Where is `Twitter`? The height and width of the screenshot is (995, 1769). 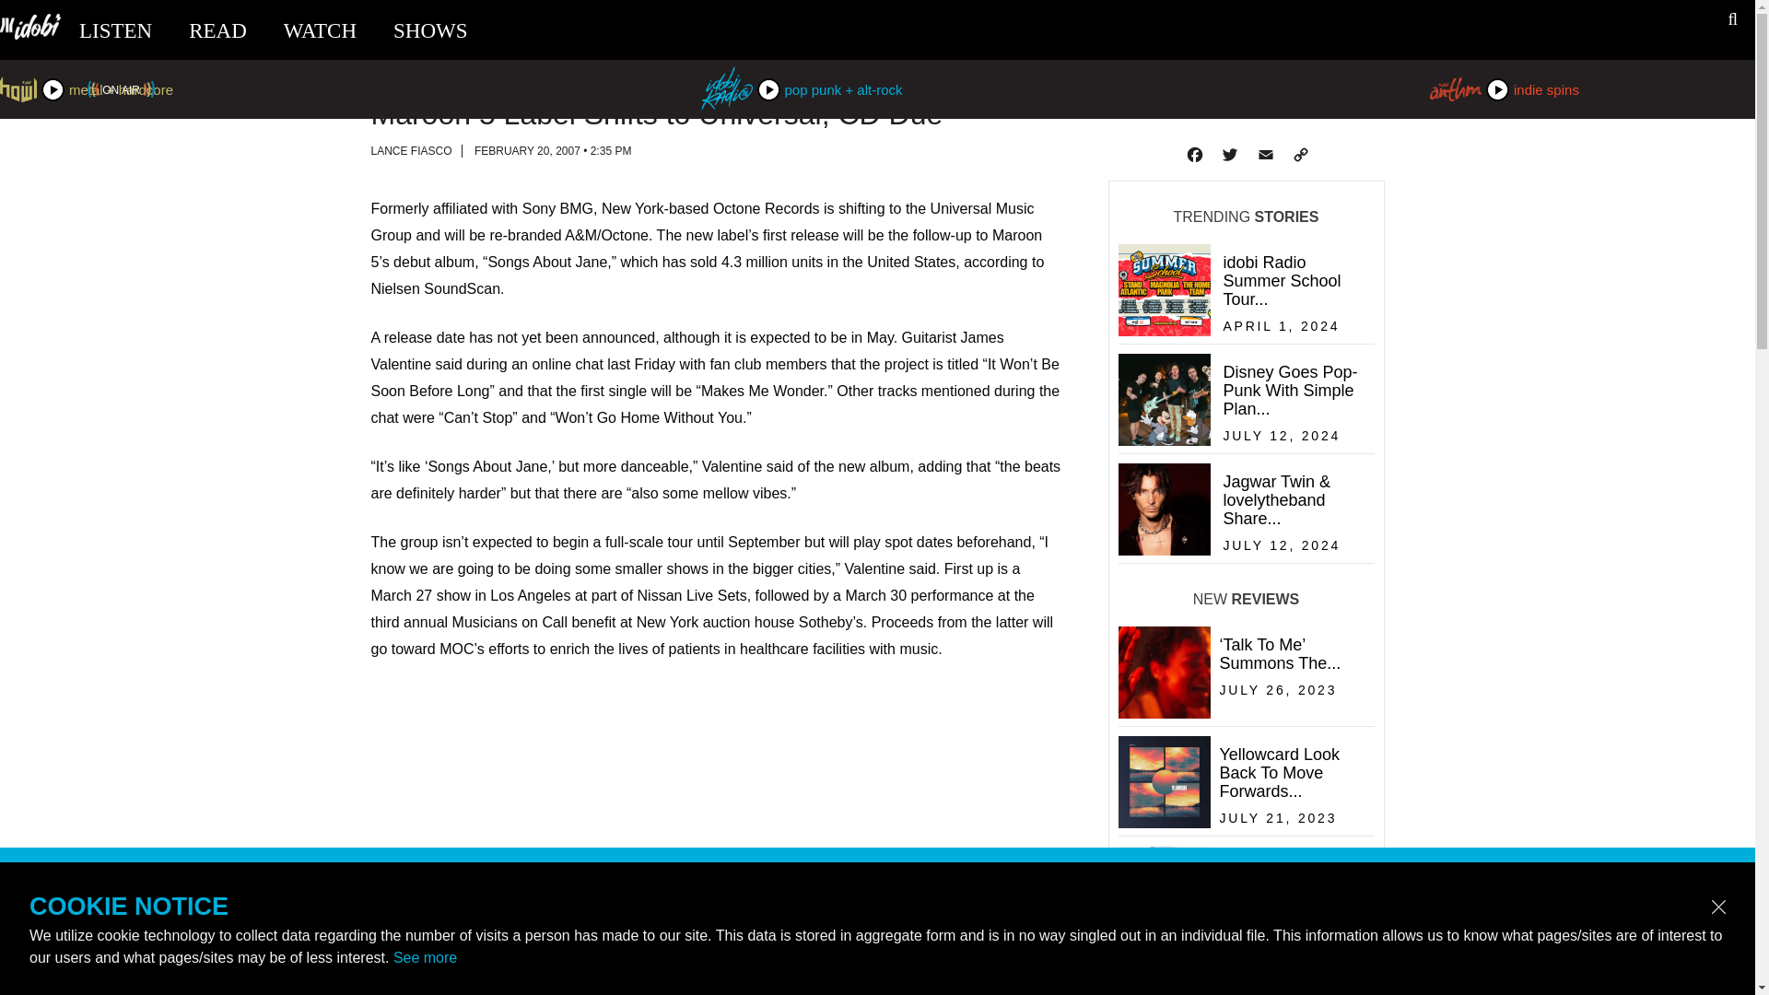 Twitter is located at coordinates (1244, 332).